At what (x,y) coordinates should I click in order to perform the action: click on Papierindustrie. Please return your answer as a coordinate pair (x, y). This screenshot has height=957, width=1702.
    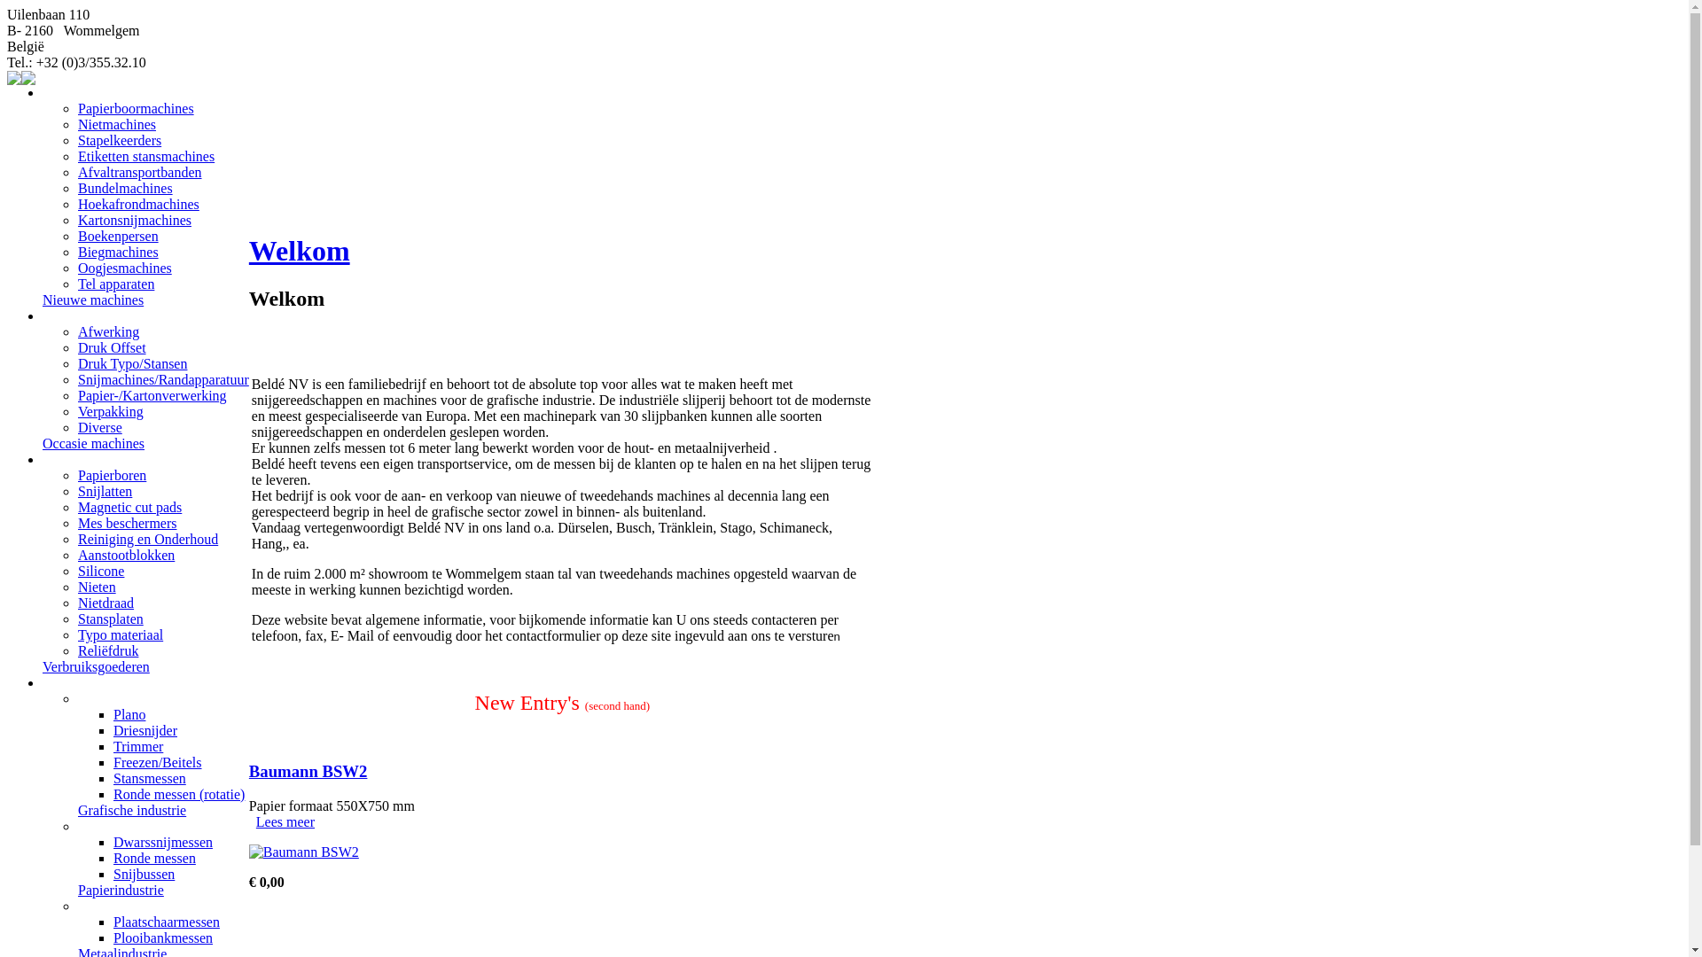
    Looking at the image, I should click on (121, 890).